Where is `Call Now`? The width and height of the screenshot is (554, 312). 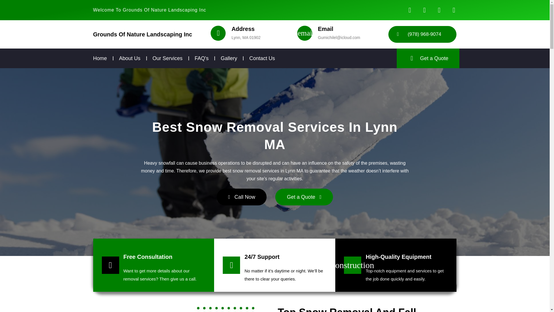 Call Now is located at coordinates (242, 197).